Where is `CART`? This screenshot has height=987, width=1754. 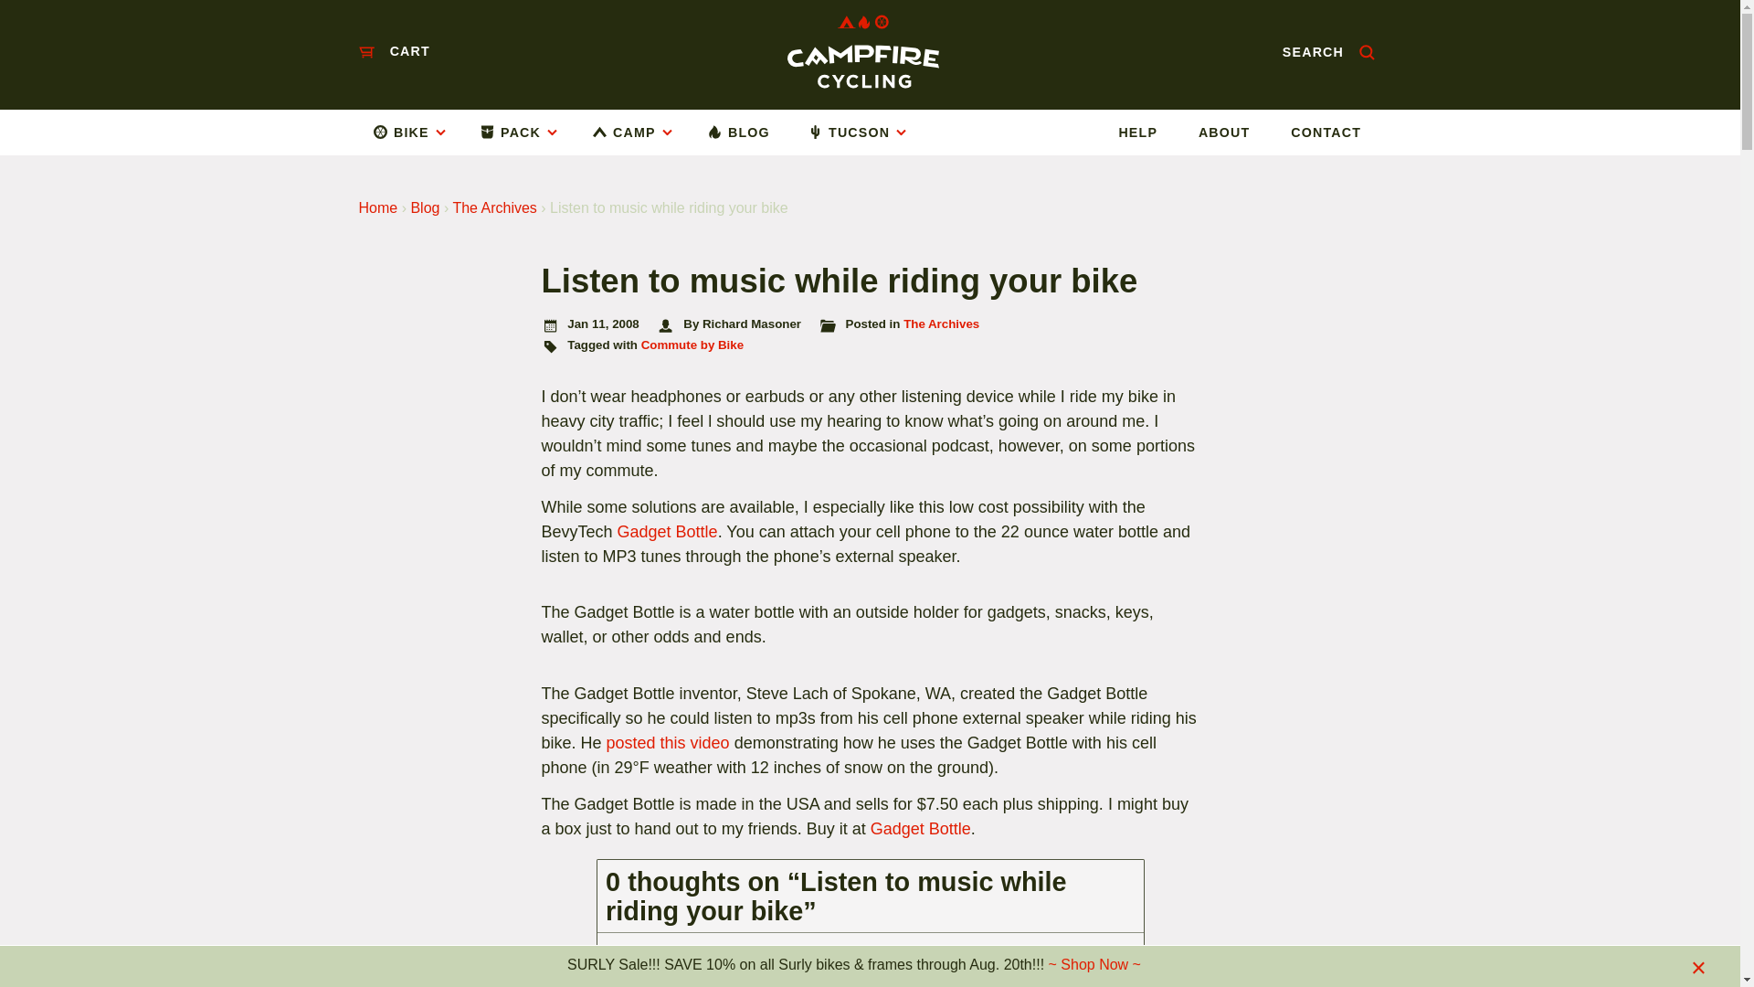
CART is located at coordinates (393, 50).